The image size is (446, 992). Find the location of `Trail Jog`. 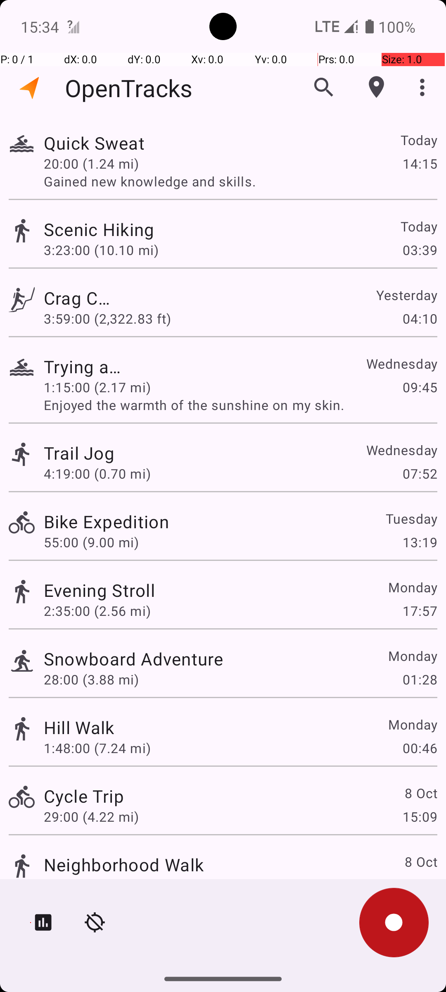

Trail Jog is located at coordinates (124, 453).